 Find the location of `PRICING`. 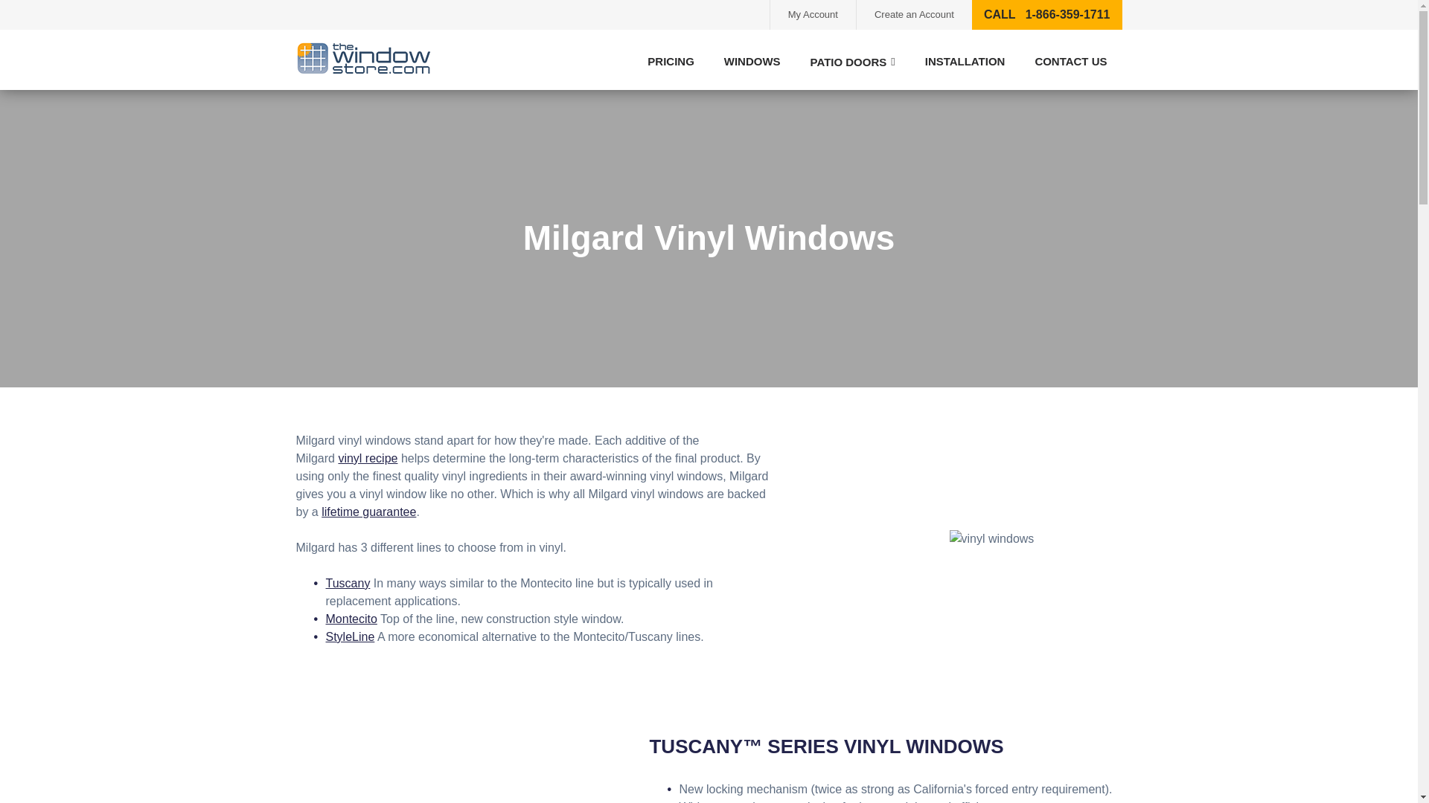

PRICING is located at coordinates (671, 61).